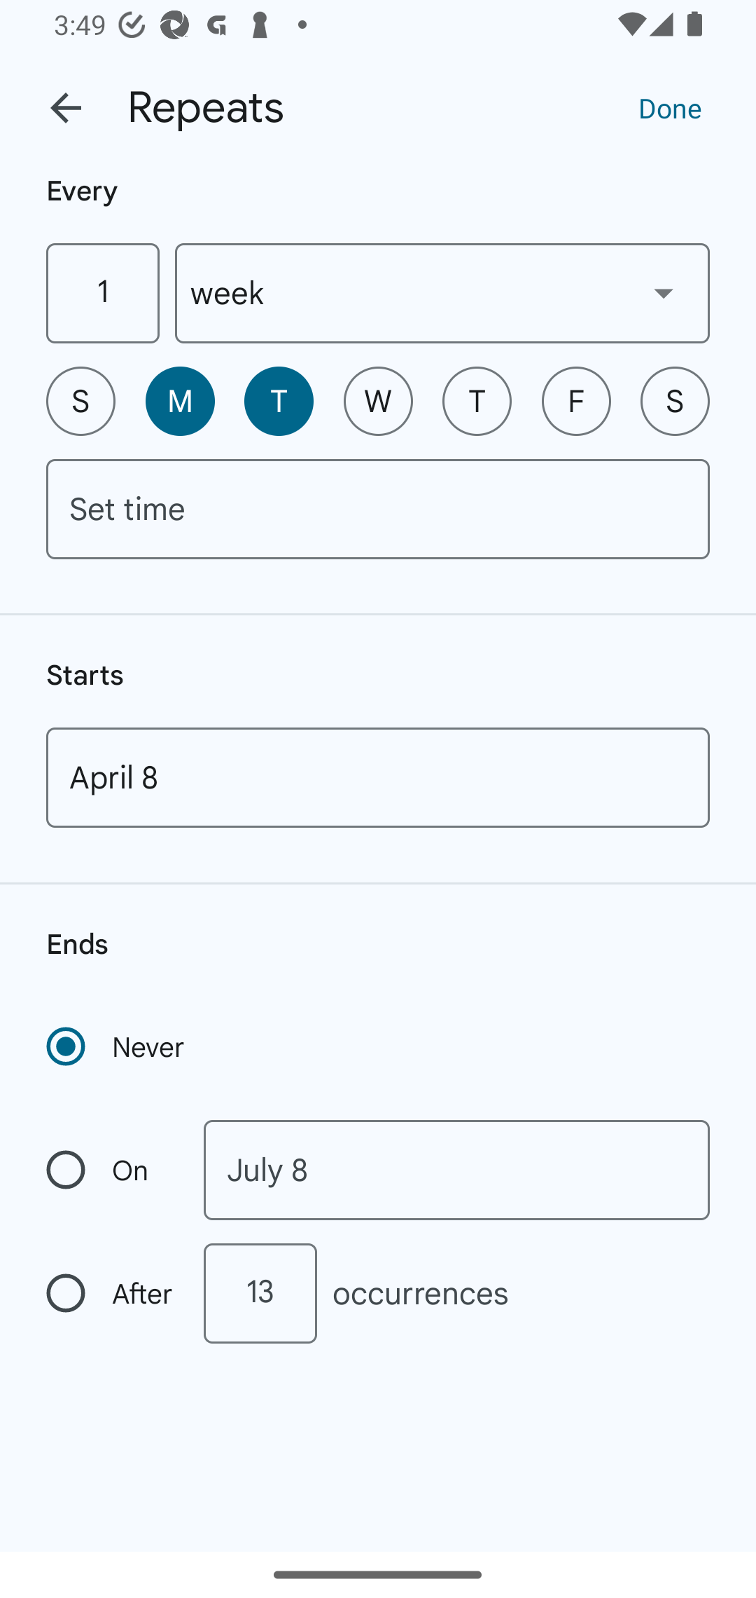 Image resolution: width=756 pixels, height=1598 pixels. I want to click on S Sunday, so click(80, 401).